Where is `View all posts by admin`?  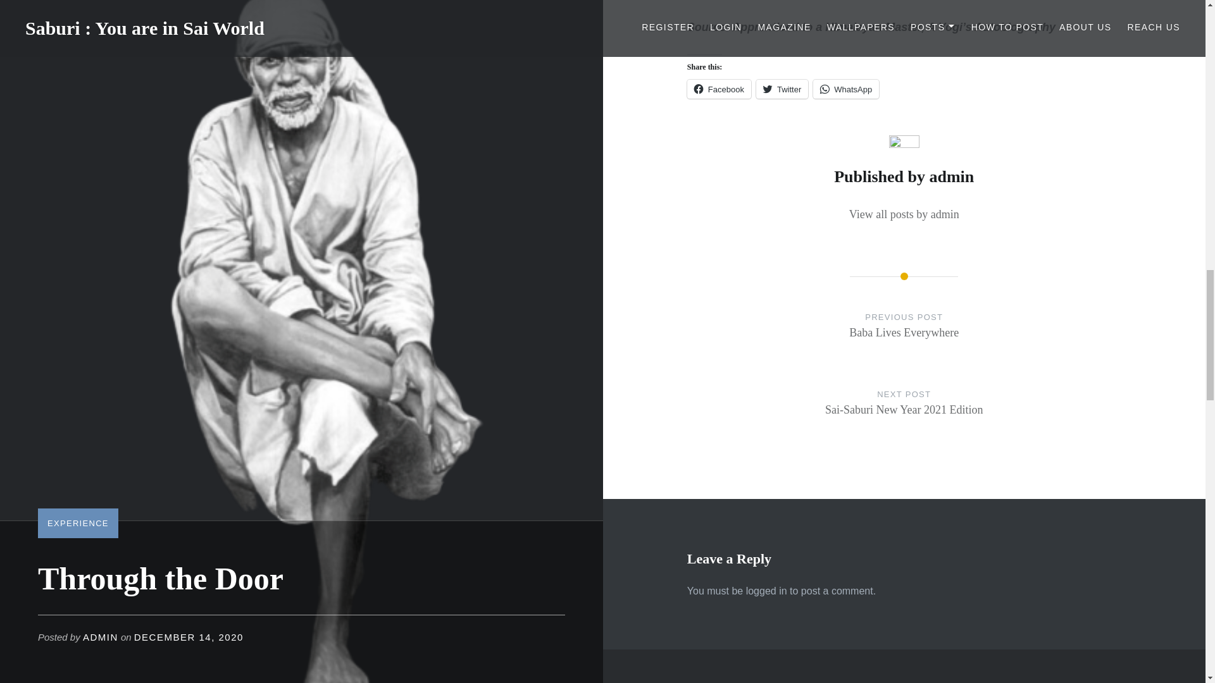 View all posts by admin is located at coordinates (845, 89).